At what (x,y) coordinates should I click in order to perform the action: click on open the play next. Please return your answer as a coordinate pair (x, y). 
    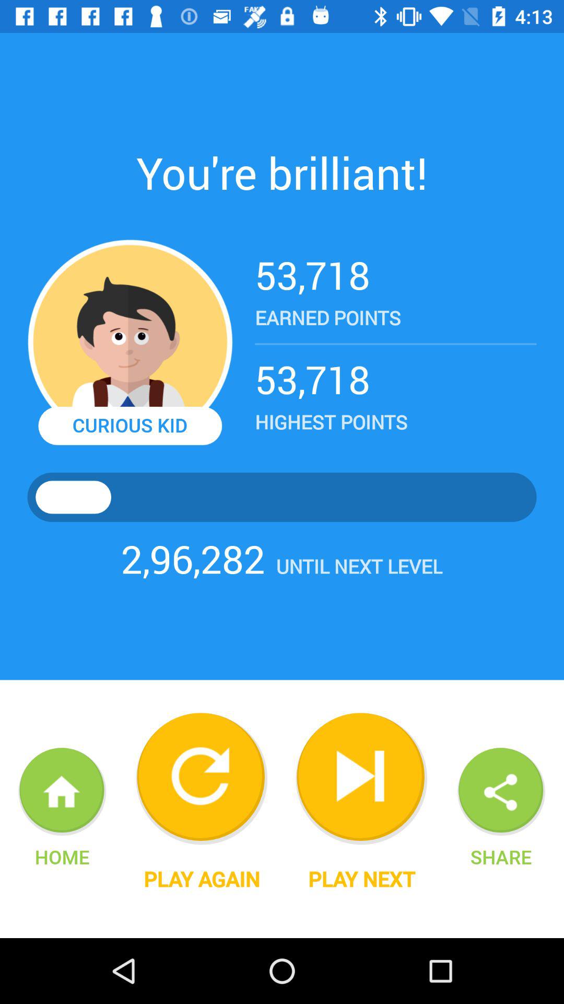
    Looking at the image, I should click on (361, 879).